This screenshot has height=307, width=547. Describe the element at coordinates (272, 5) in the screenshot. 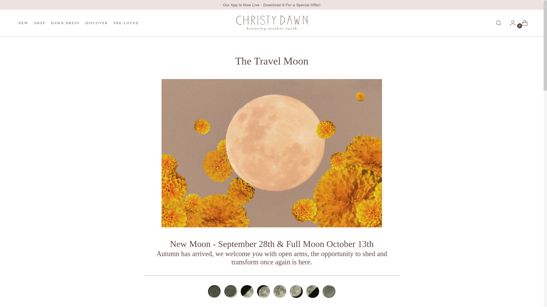

I see `Our App Is Now Live - Download It For a Special Offer!` at that location.